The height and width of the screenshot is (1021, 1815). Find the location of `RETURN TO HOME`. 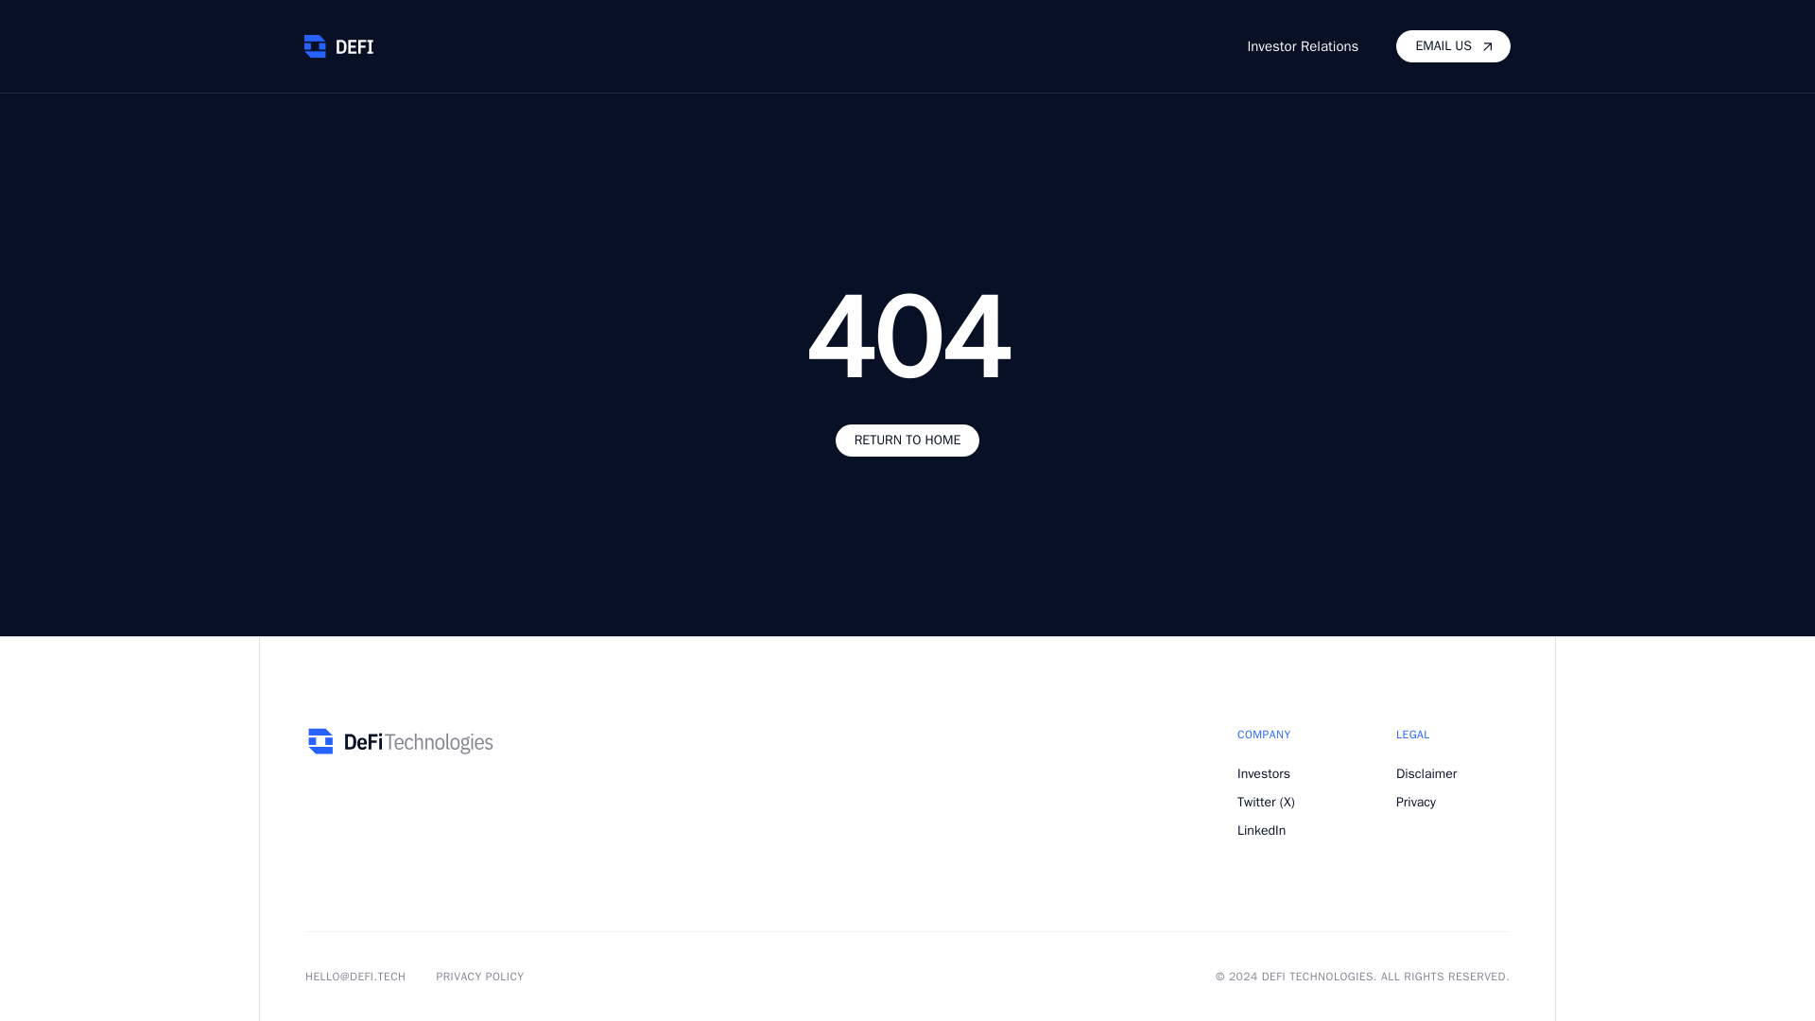

RETURN TO HOME is located at coordinates (907, 441).